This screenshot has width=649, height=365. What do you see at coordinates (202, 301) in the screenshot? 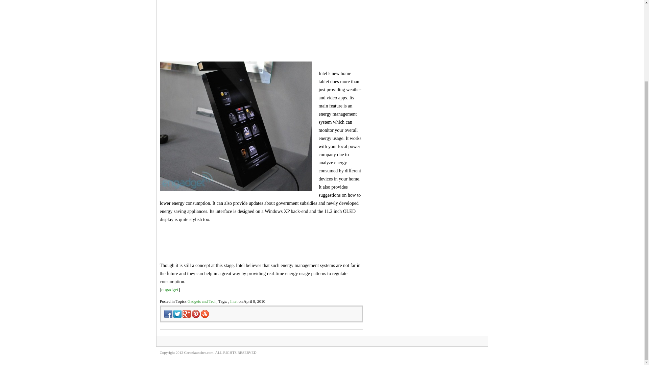
I see `Gadgets and Tech` at bounding box center [202, 301].